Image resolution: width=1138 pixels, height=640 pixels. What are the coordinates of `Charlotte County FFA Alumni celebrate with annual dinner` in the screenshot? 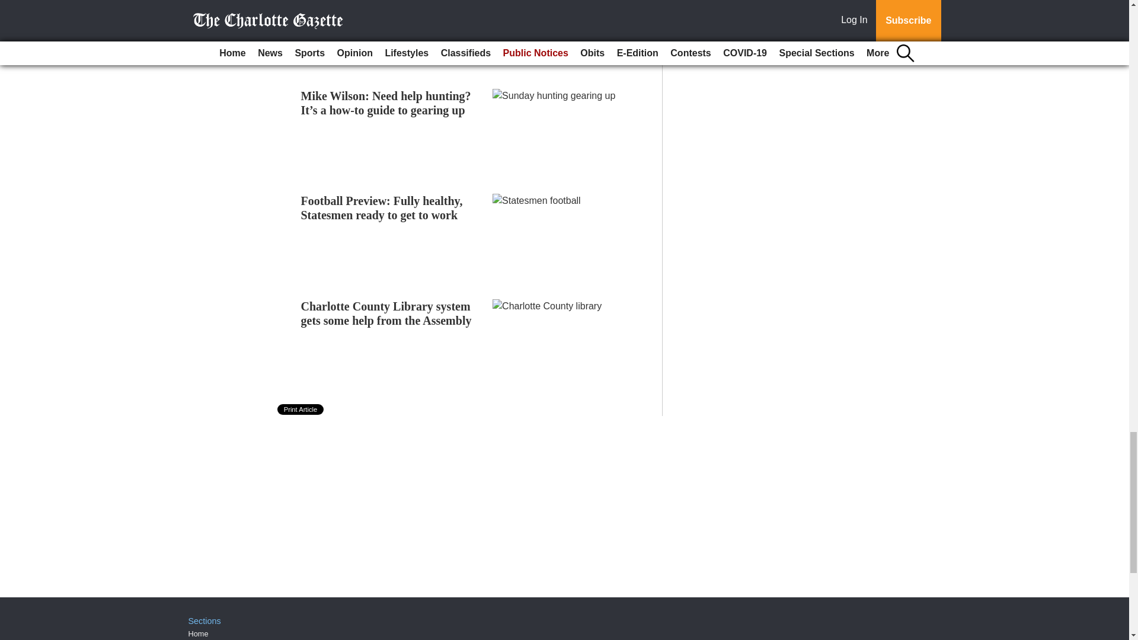 It's located at (378, 6).